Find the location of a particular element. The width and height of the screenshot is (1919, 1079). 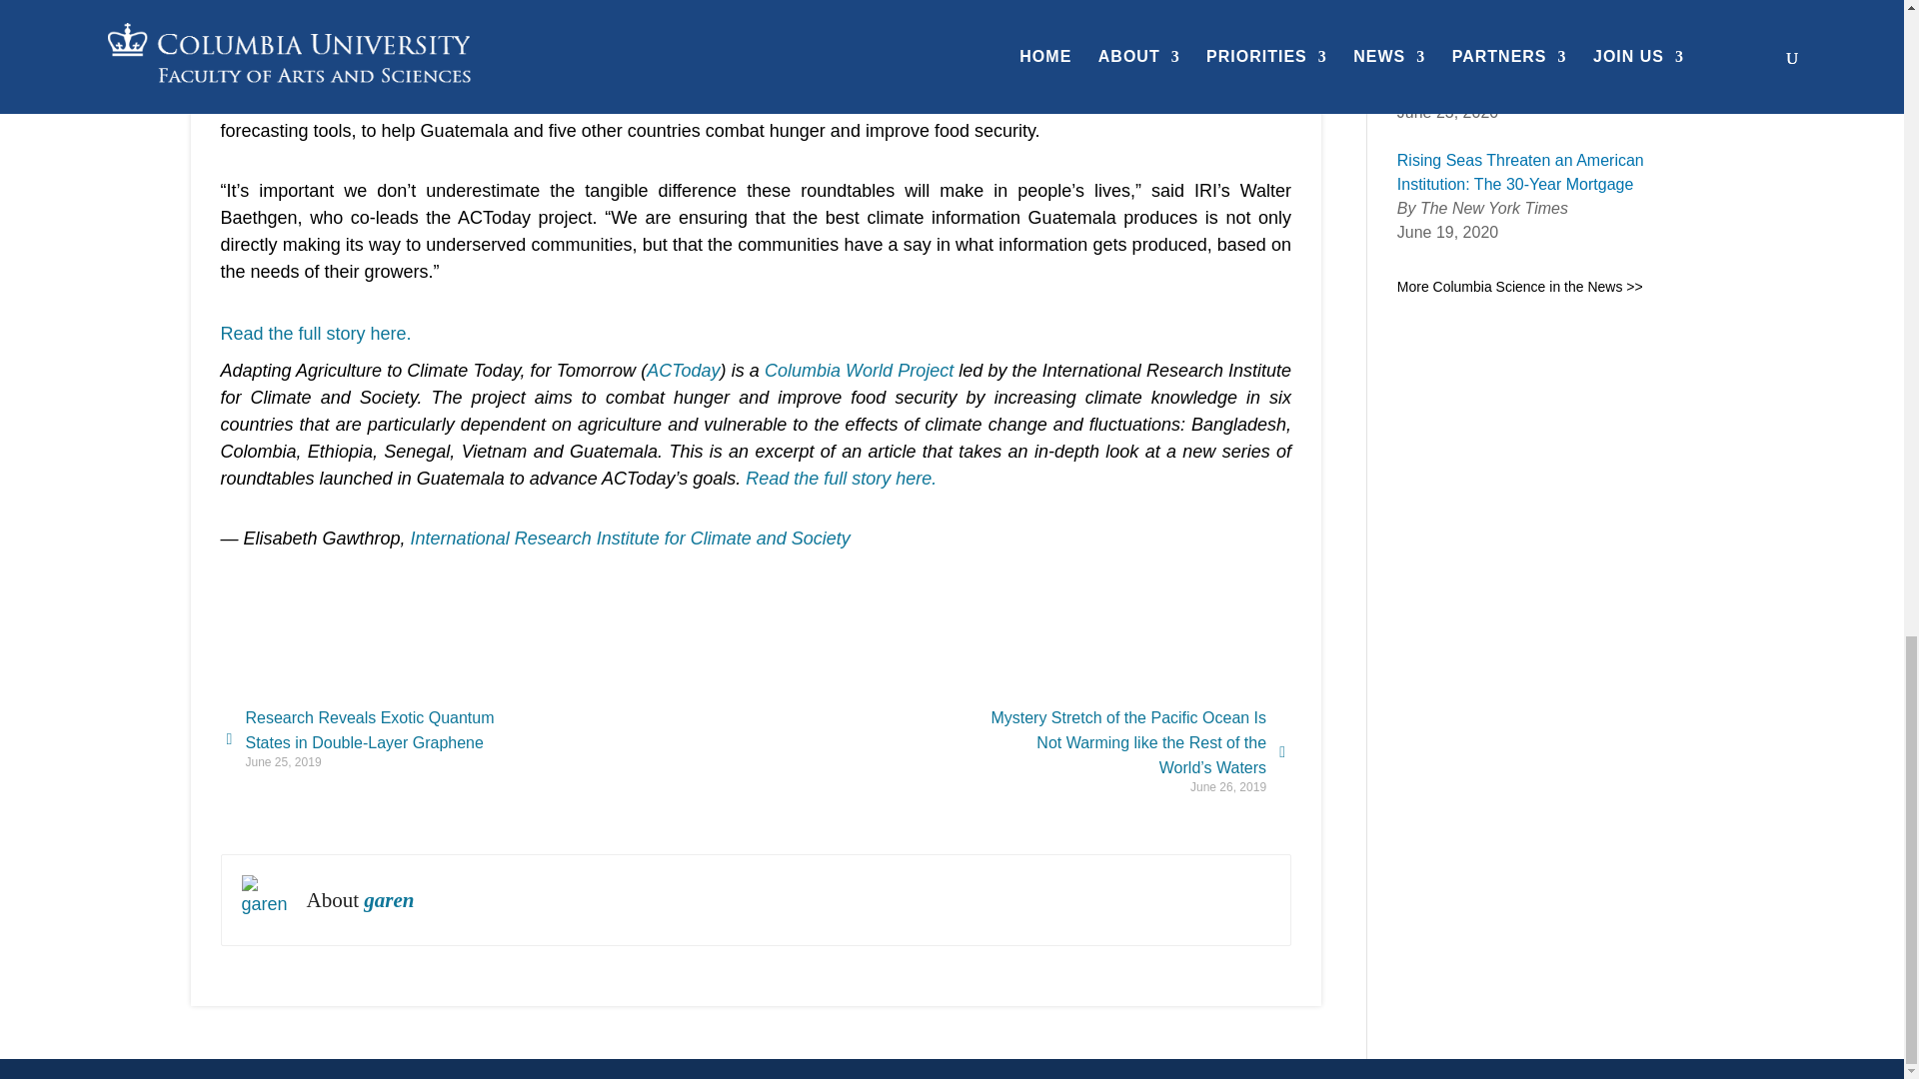

garen is located at coordinates (266, 899).